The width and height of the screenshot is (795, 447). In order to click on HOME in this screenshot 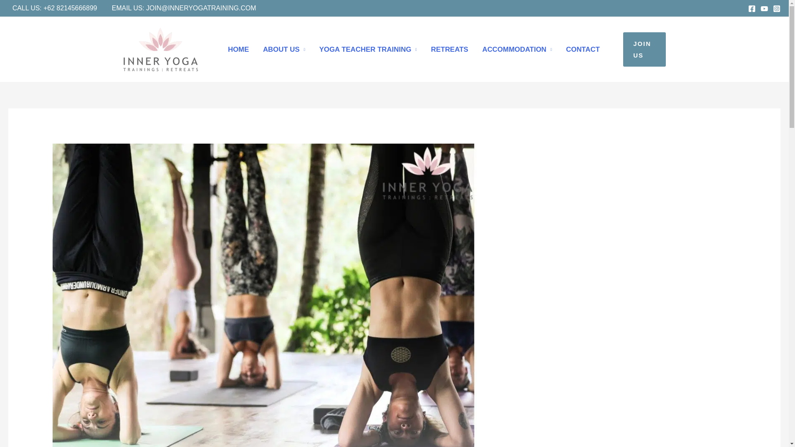, I will do `click(238, 49)`.